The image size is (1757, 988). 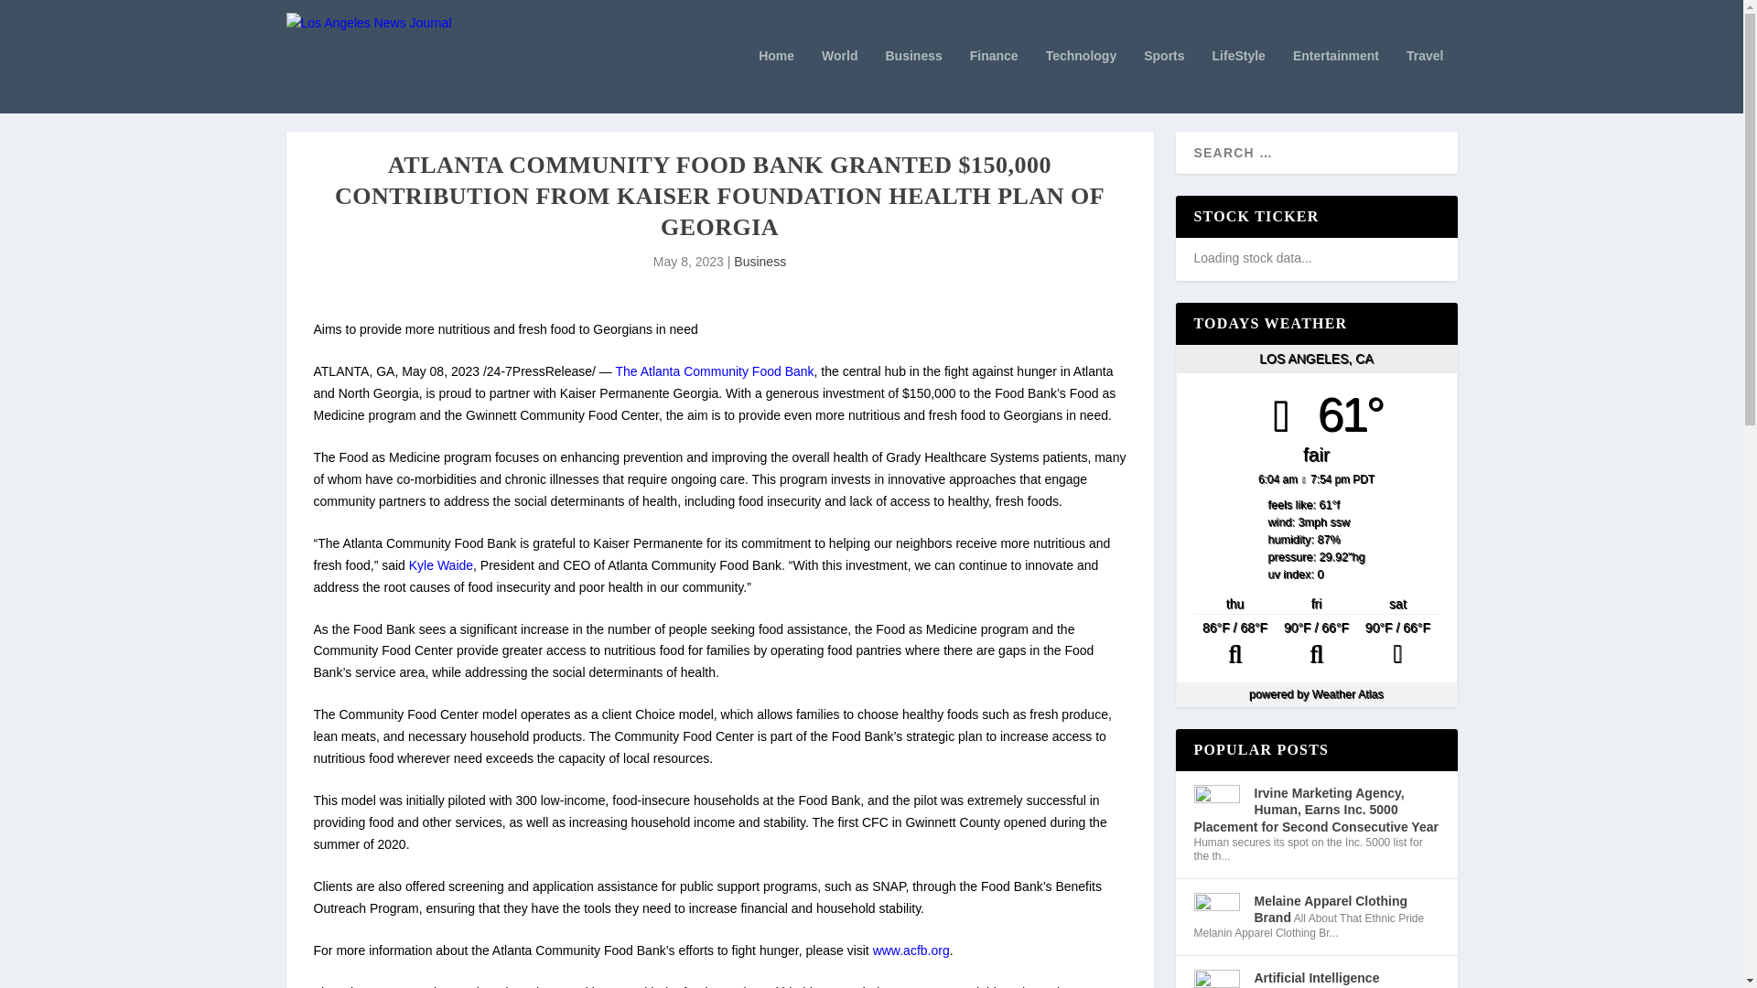 What do you see at coordinates (1164, 81) in the screenshot?
I see `Sports` at bounding box center [1164, 81].